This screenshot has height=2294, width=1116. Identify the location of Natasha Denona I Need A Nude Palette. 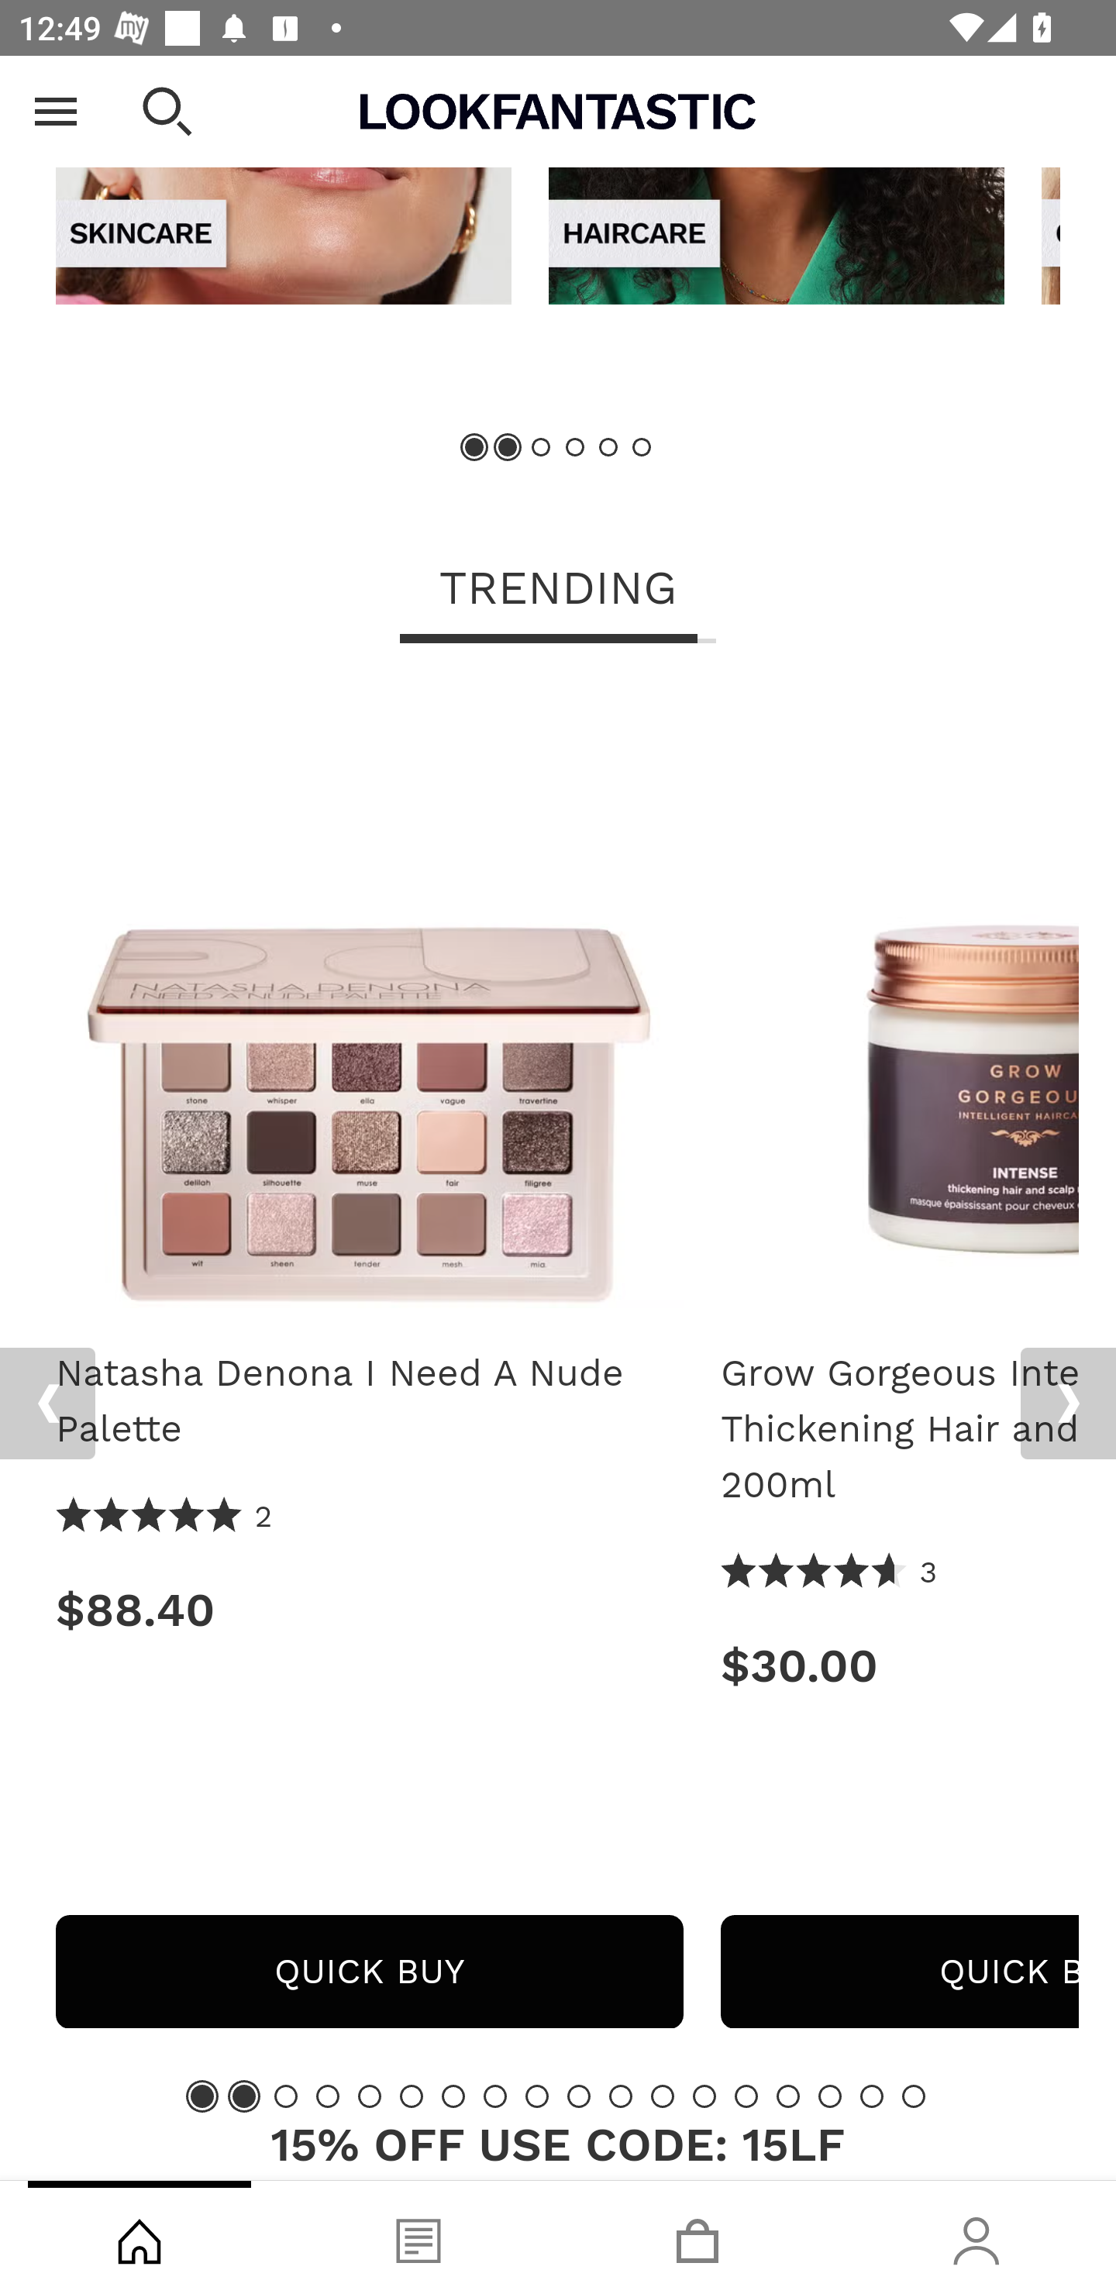
(369, 1003).